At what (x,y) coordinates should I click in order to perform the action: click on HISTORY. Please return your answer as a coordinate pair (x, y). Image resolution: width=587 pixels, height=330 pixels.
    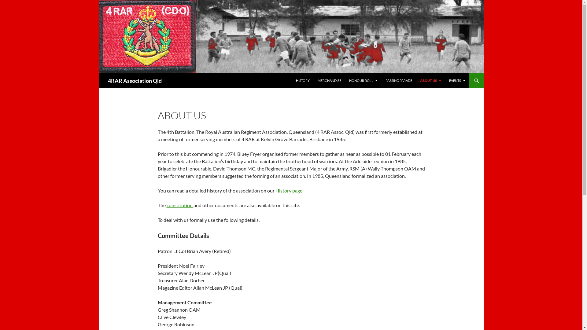
    Looking at the image, I should click on (303, 81).